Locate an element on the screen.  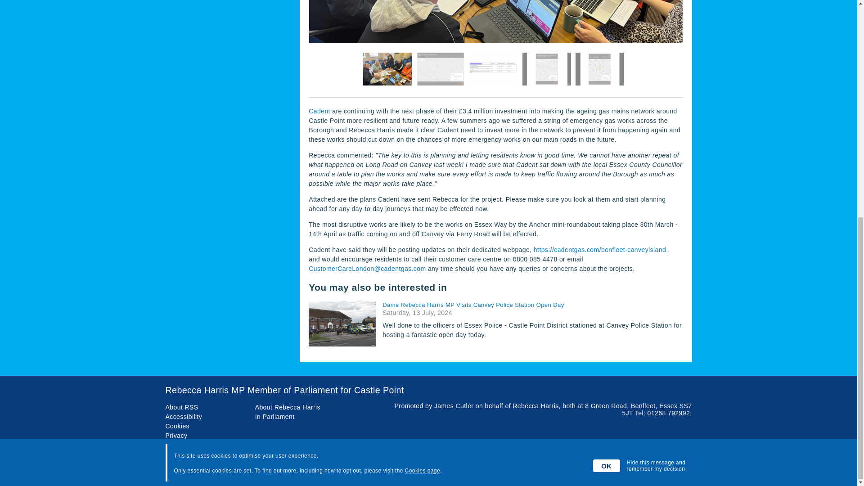
Privacy is located at coordinates (176, 436).